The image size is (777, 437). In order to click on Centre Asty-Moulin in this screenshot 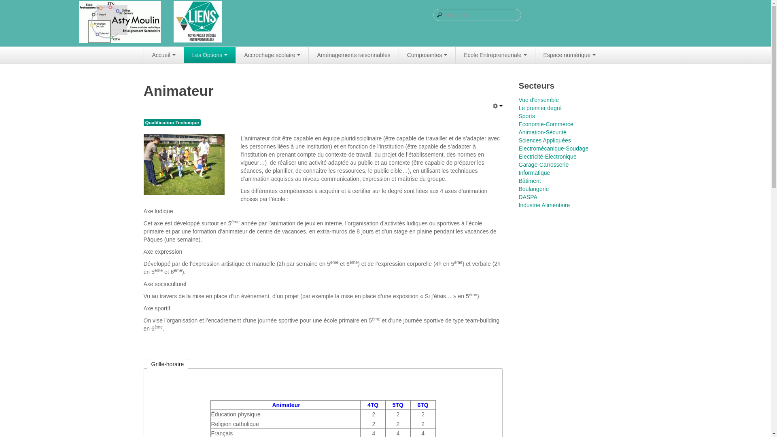, I will do `click(120, 22)`.